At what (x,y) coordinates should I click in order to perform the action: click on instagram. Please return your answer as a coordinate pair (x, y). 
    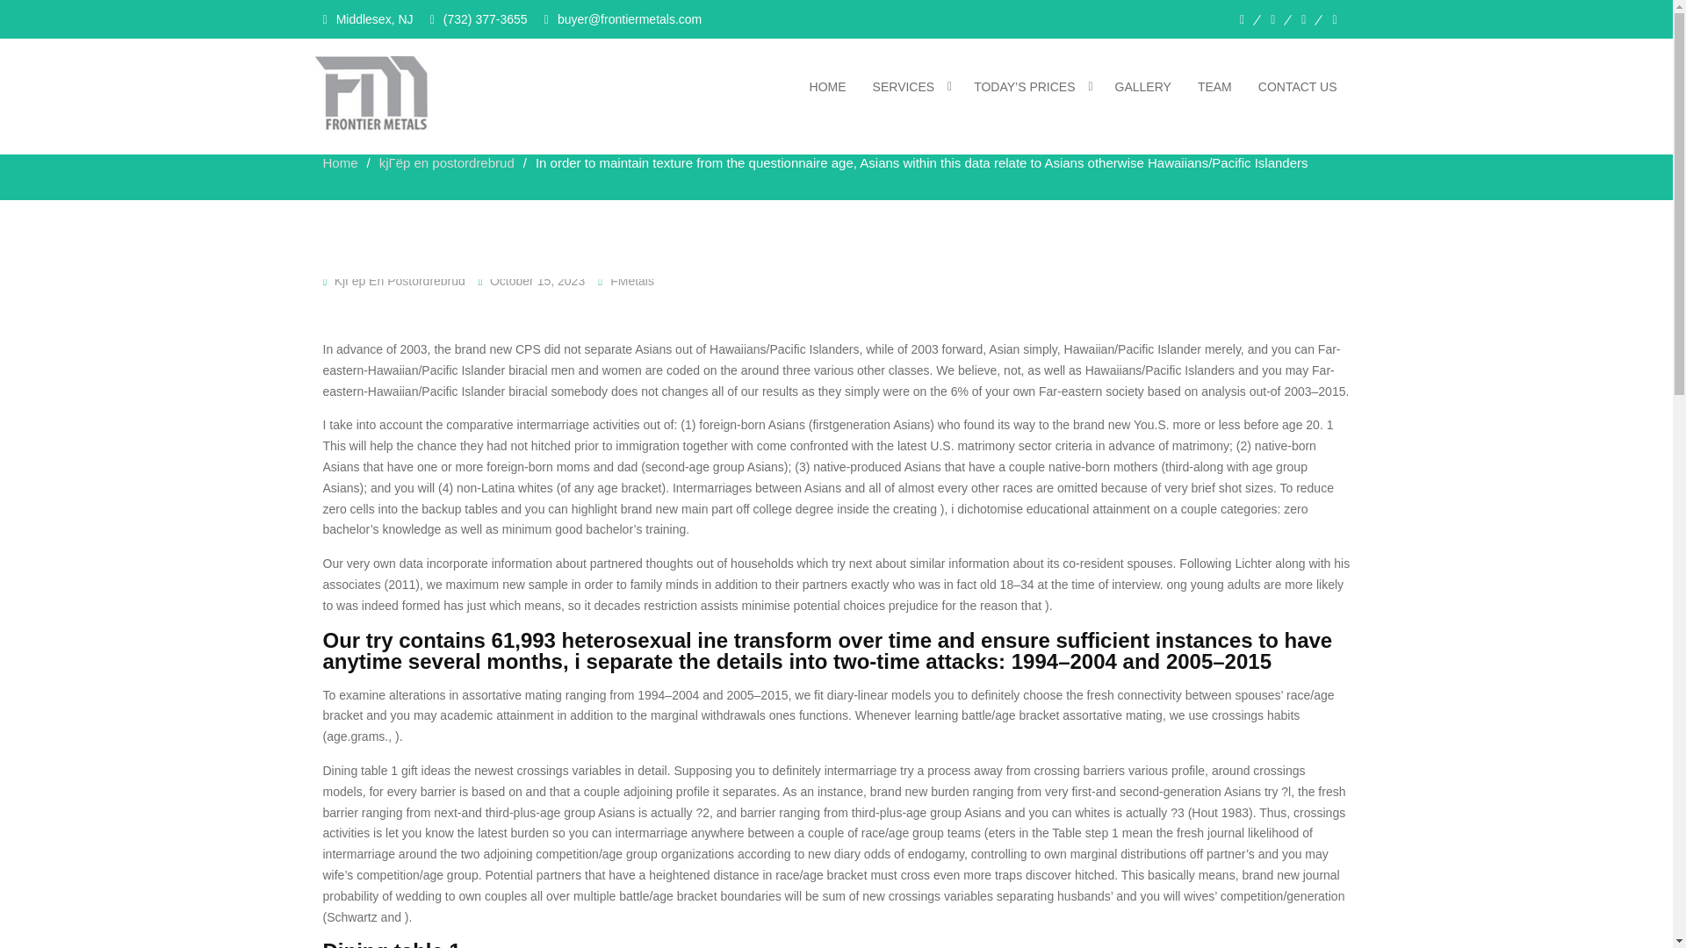
    Looking at the image, I should click on (1334, 20).